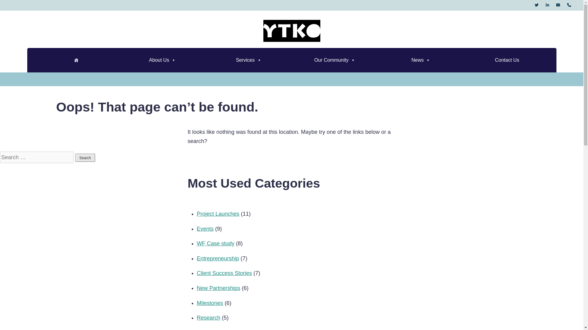 This screenshot has width=588, height=330. I want to click on YTKO on Linkedin, so click(547, 5).